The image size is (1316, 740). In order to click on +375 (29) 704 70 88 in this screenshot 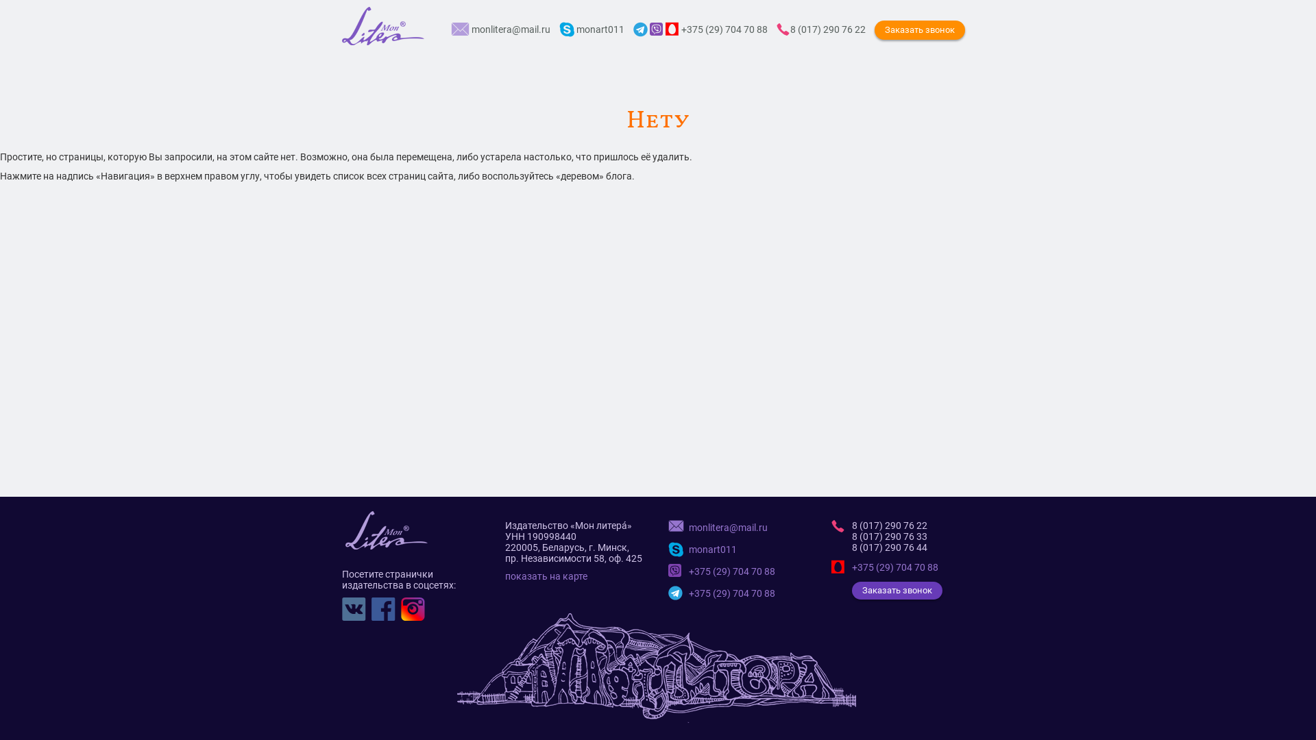, I will do `click(885, 567)`.